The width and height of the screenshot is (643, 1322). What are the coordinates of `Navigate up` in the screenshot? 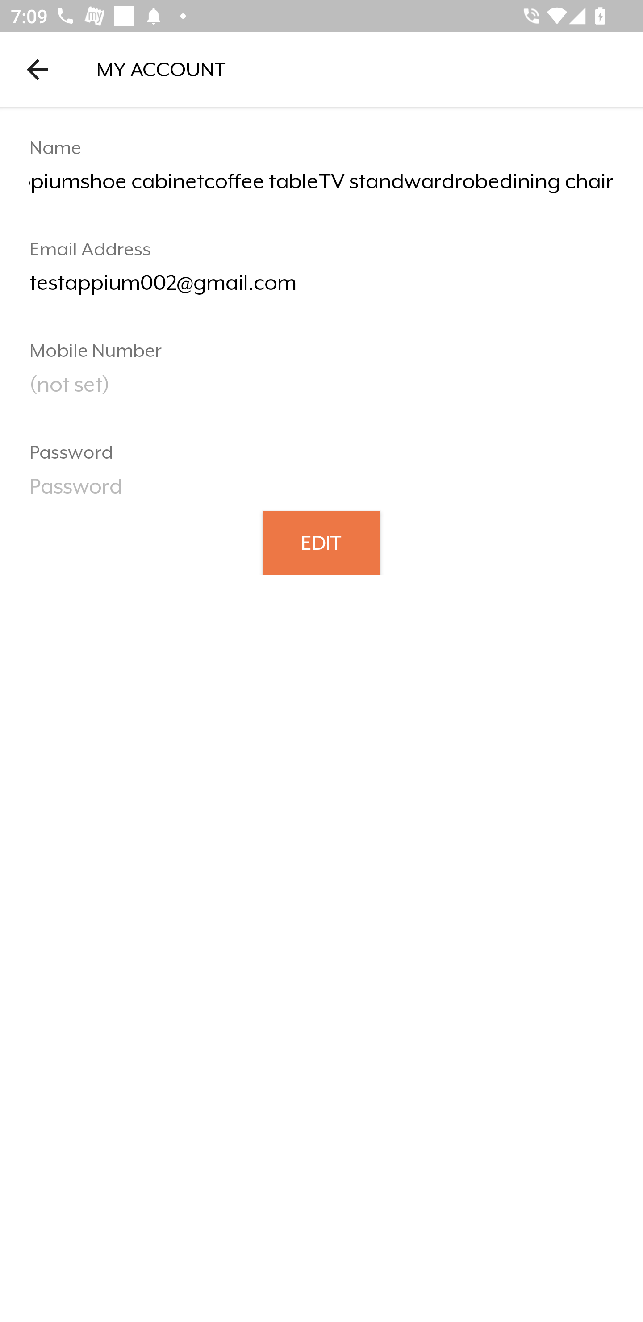 It's located at (38, 69).